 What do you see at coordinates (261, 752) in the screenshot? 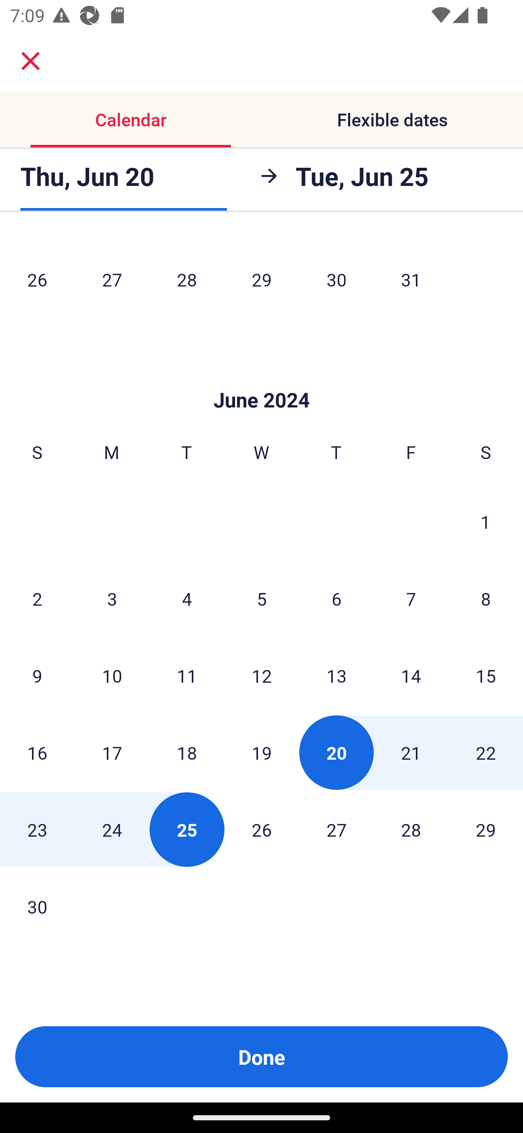
I see `19 Wednesday, June 19, 2024` at bounding box center [261, 752].